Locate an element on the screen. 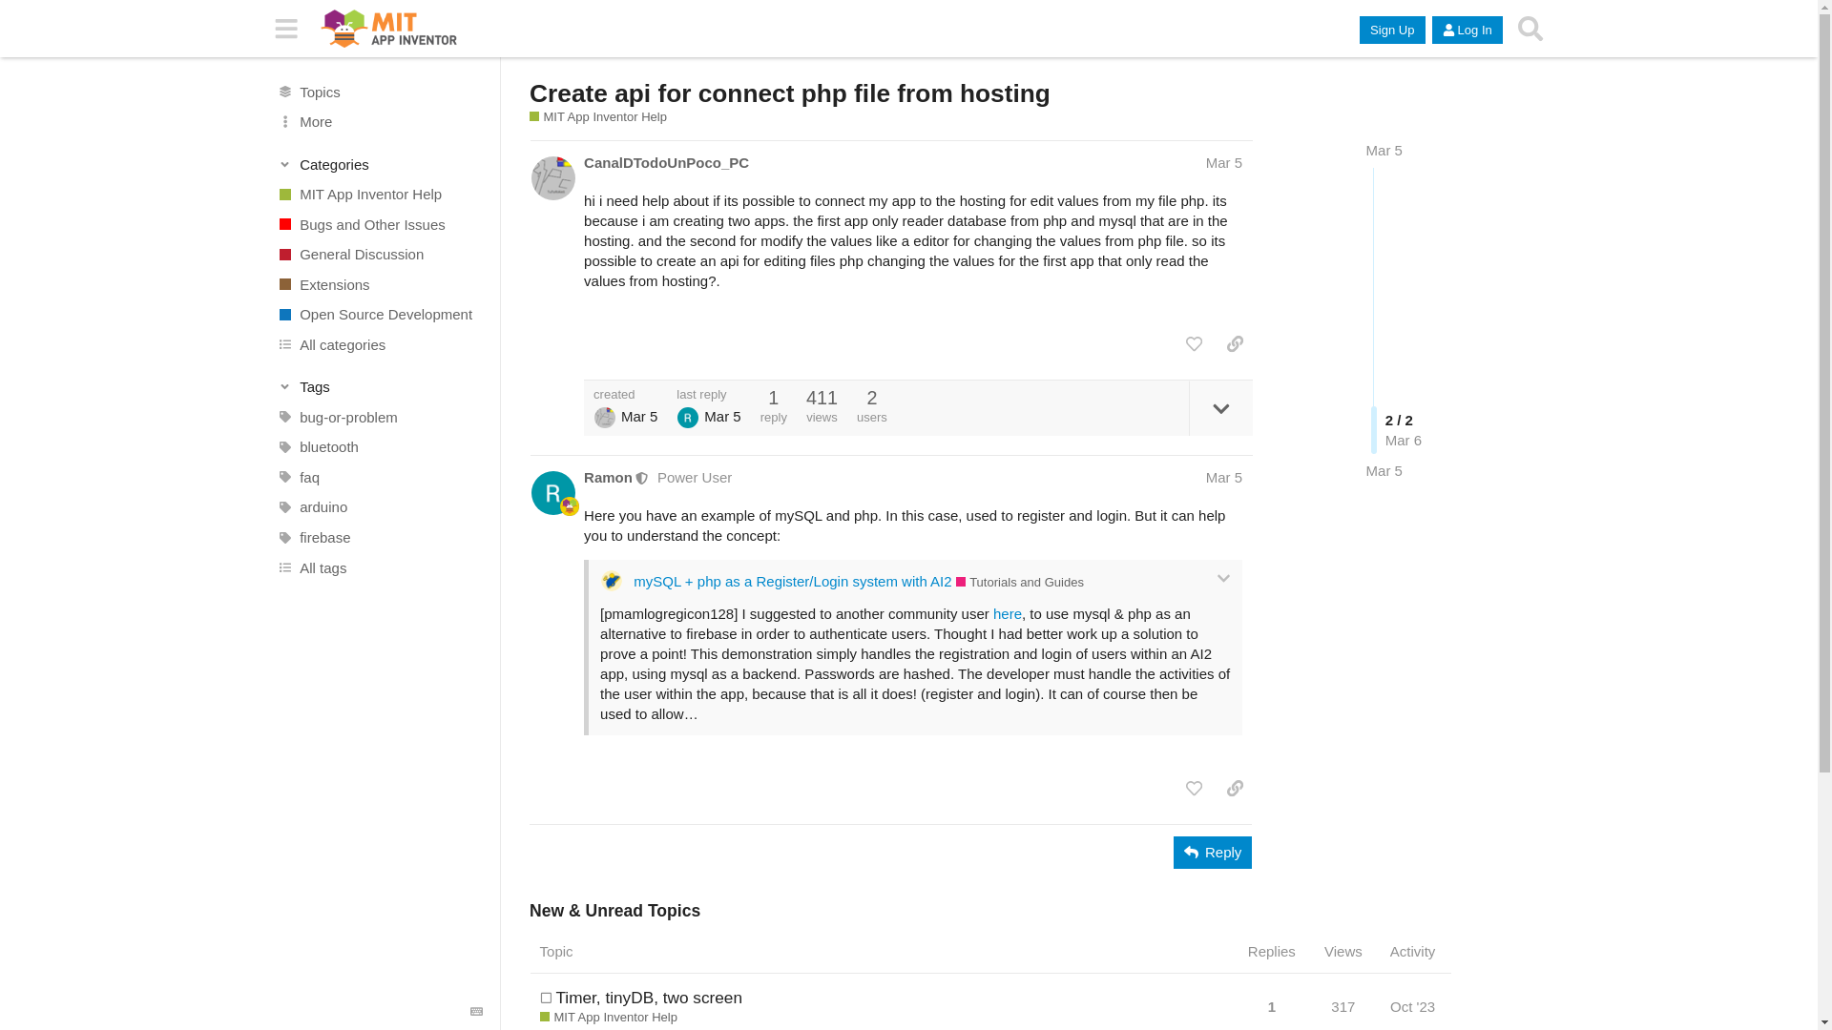  Tags is located at coordinates (380, 387).